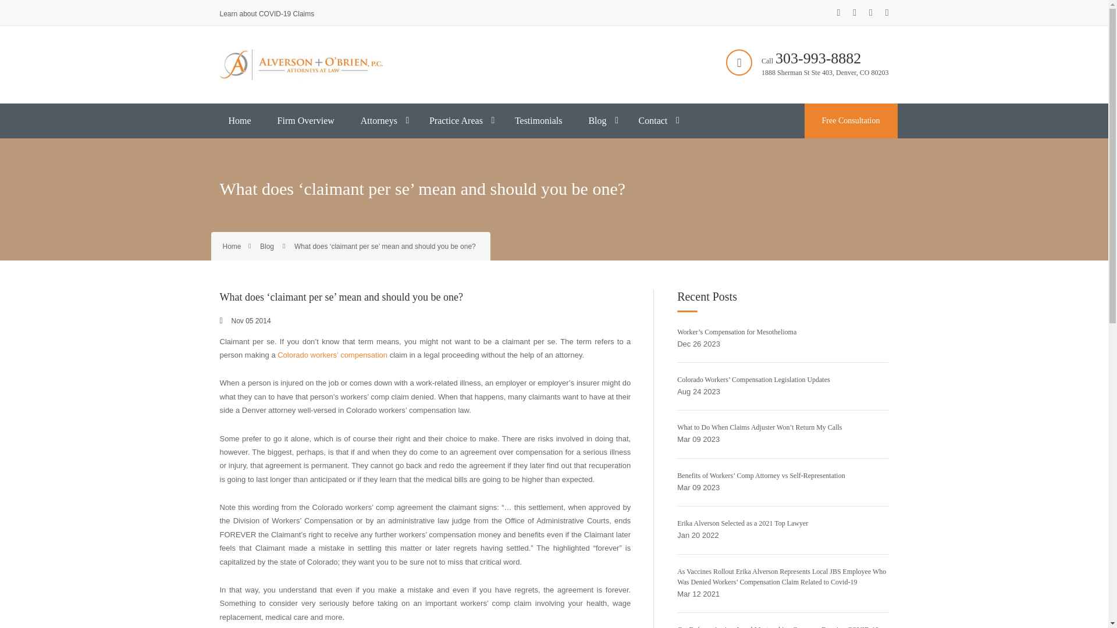  What do you see at coordinates (851, 121) in the screenshot?
I see `Free Consultation` at bounding box center [851, 121].